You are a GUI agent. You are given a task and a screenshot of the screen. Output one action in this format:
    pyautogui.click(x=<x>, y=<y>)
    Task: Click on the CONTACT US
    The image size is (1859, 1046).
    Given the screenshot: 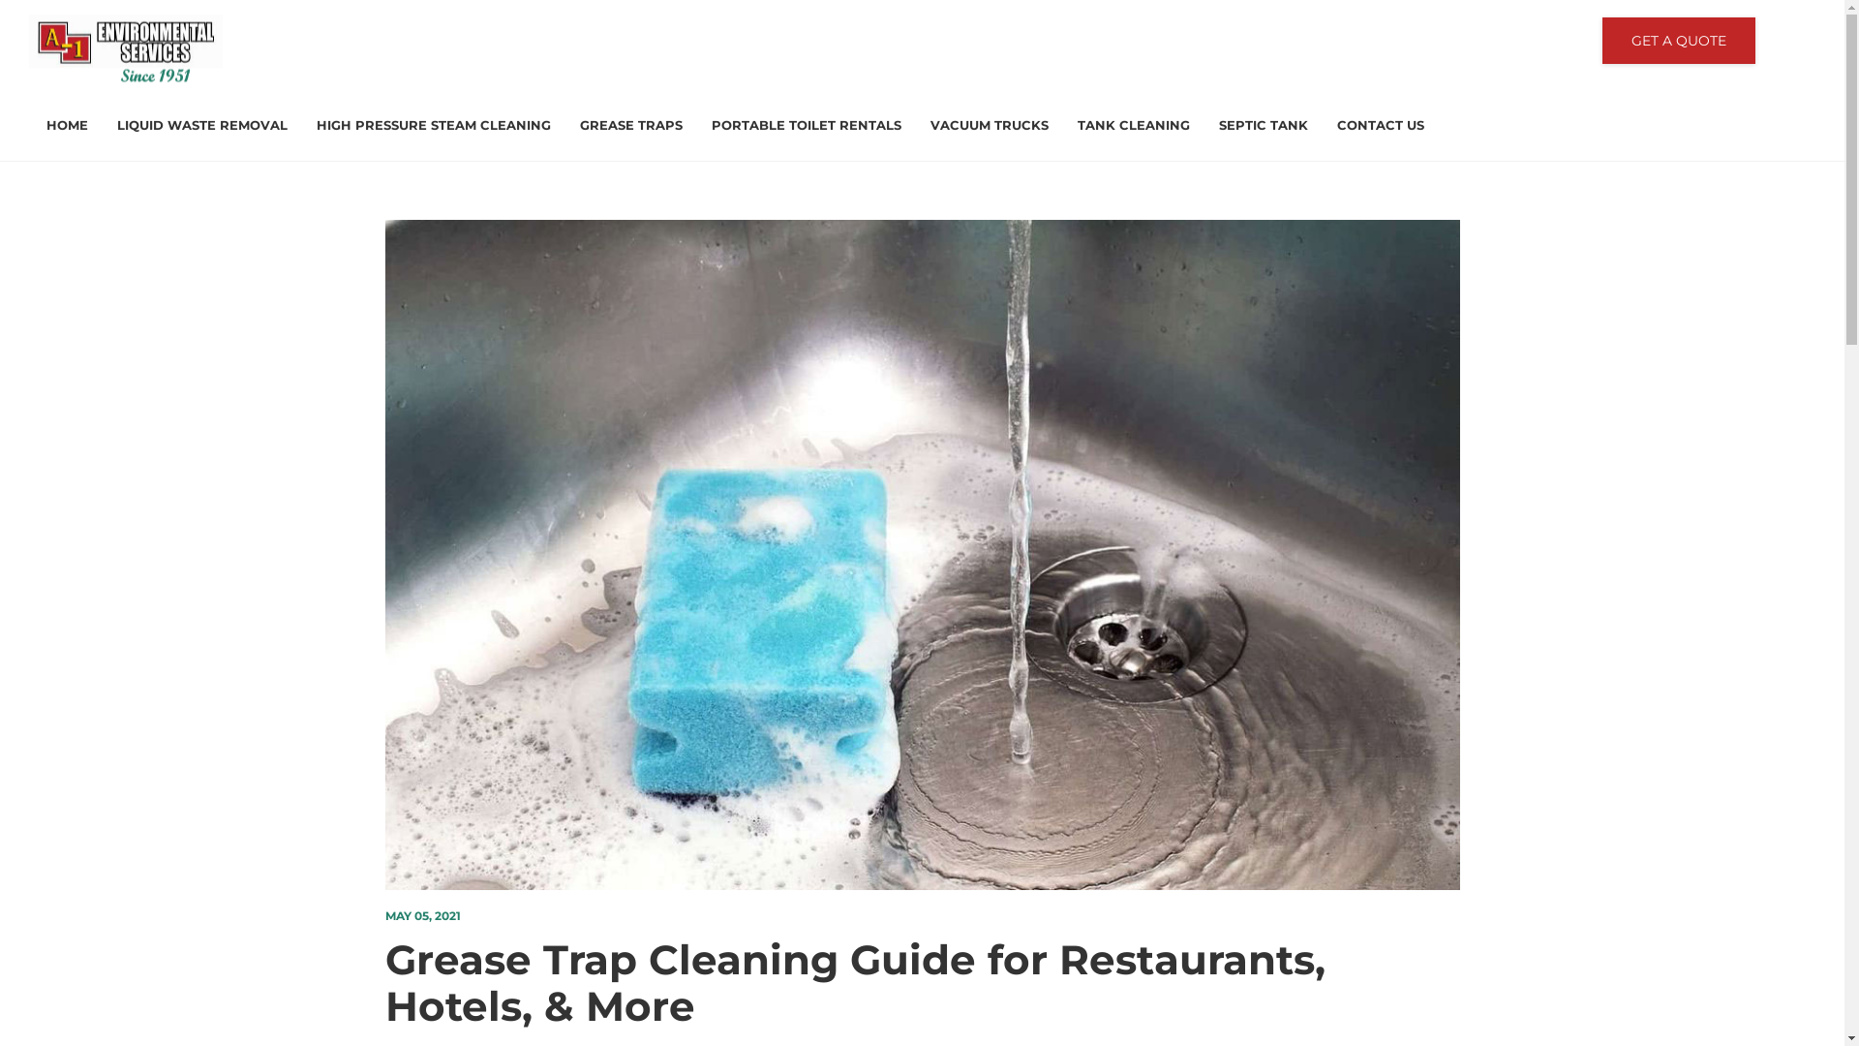 What is the action you would take?
    pyautogui.click(x=1372, y=126)
    